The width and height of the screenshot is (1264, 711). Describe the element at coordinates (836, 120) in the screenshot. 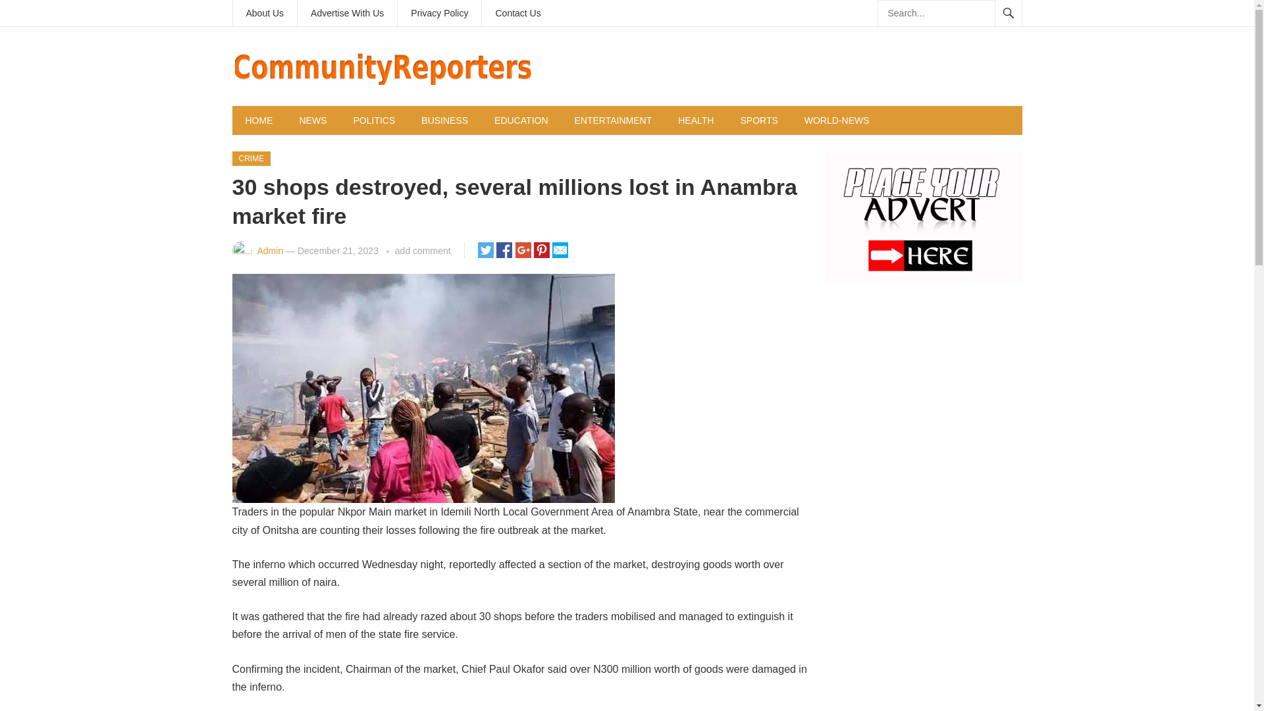

I see `WORLD-NEWS` at that location.